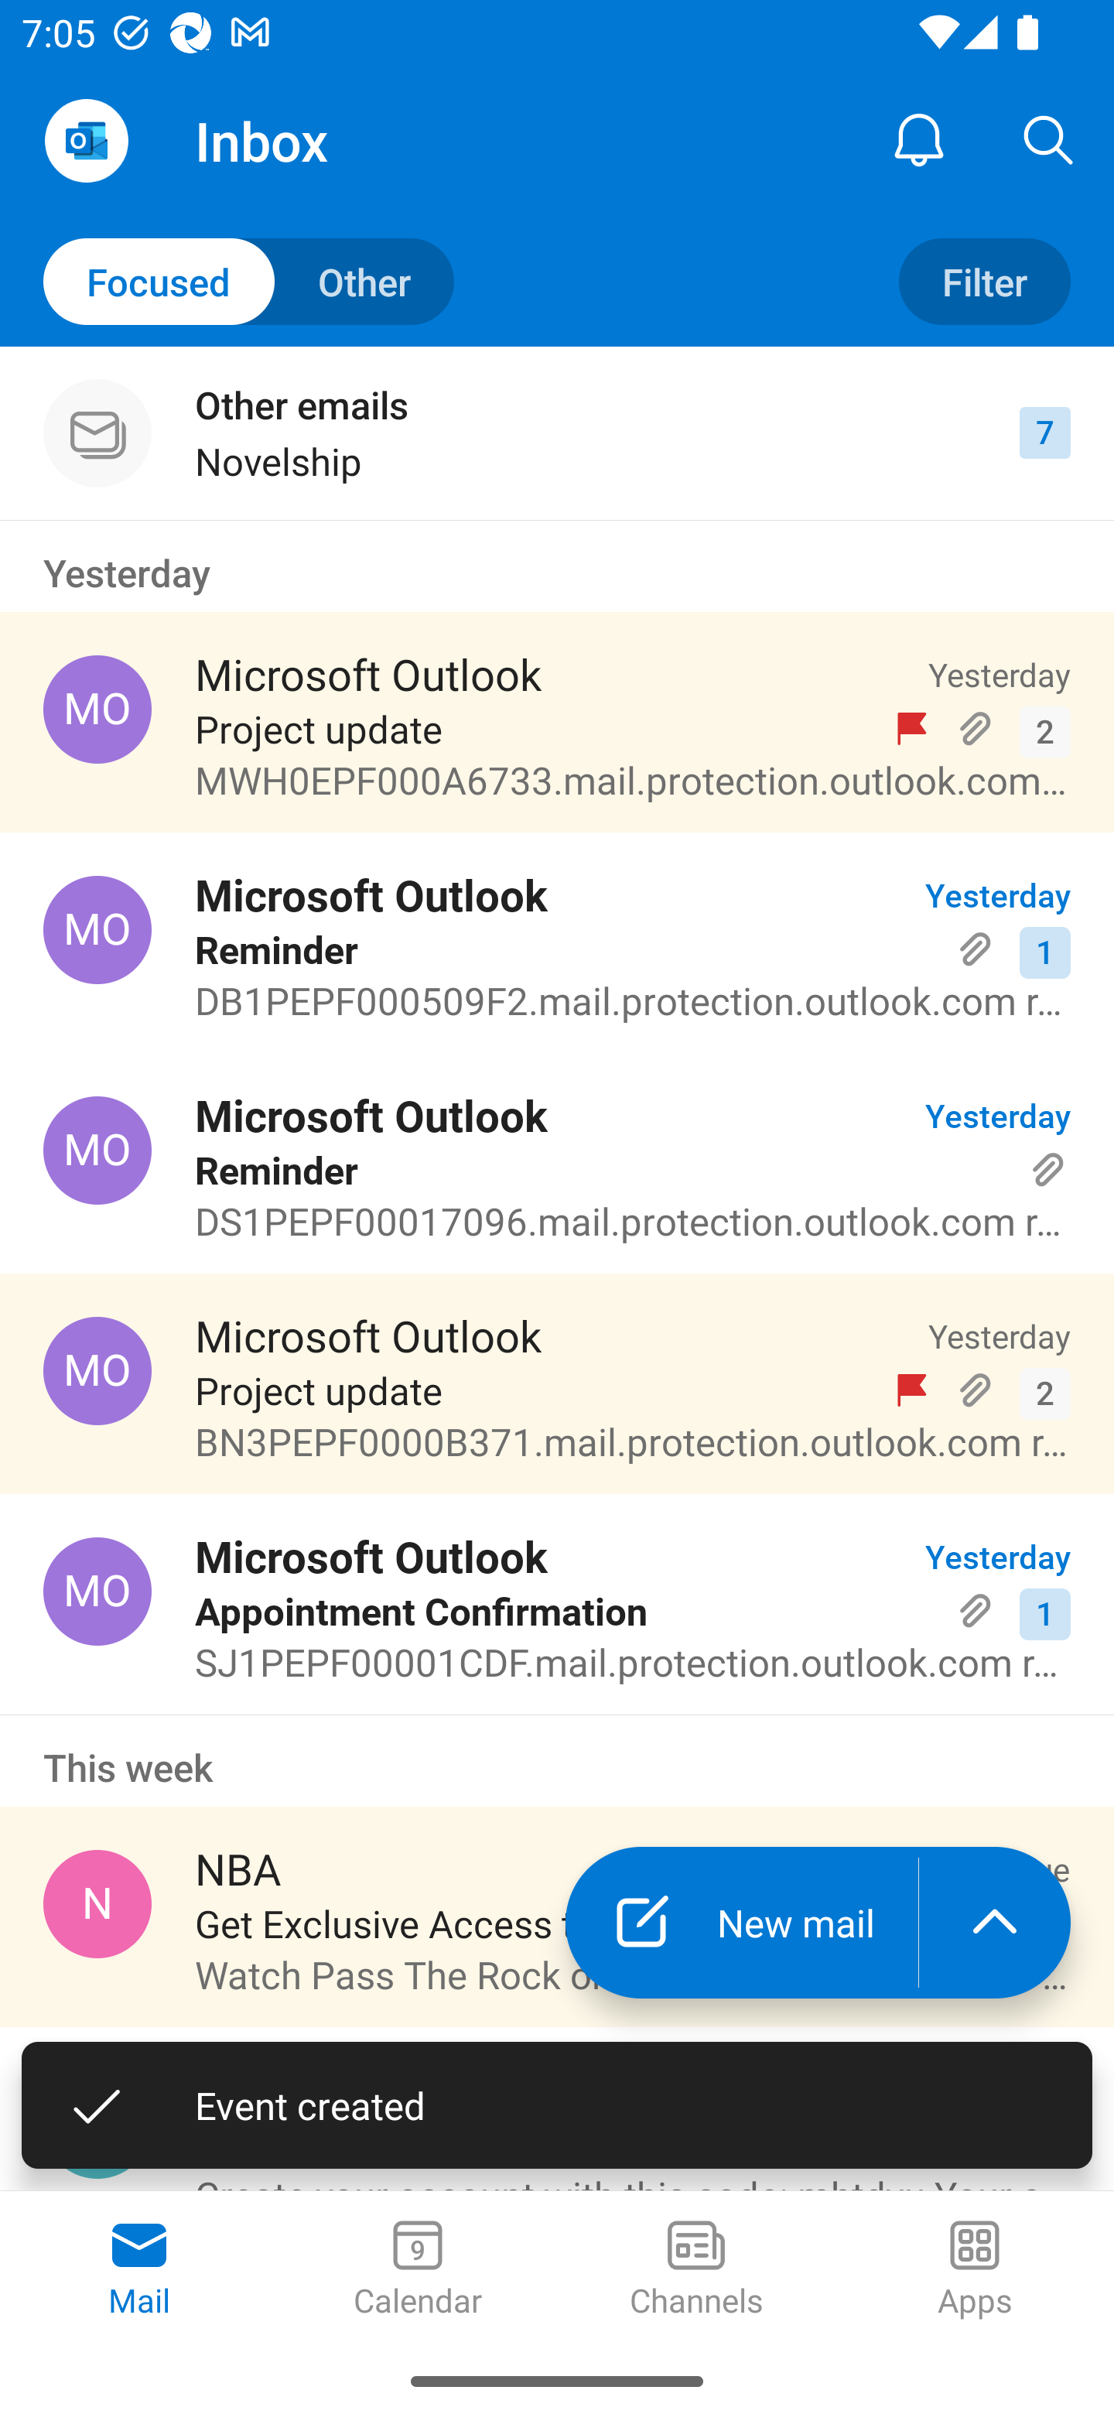 The width and height of the screenshot is (1114, 2414). What do you see at coordinates (984, 282) in the screenshot?
I see `Filter` at bounding box center [984, 282].